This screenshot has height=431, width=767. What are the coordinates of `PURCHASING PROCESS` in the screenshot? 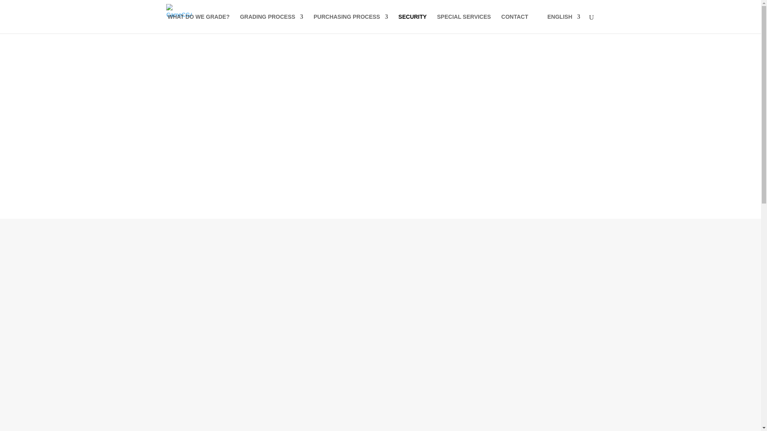 It's located at (351, 24).